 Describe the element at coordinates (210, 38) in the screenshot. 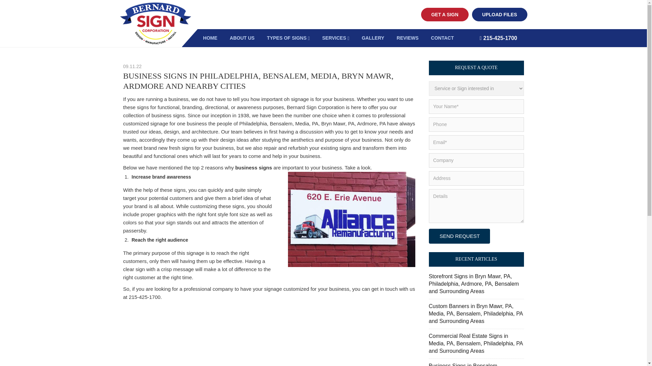

I see `HOME` at that location.